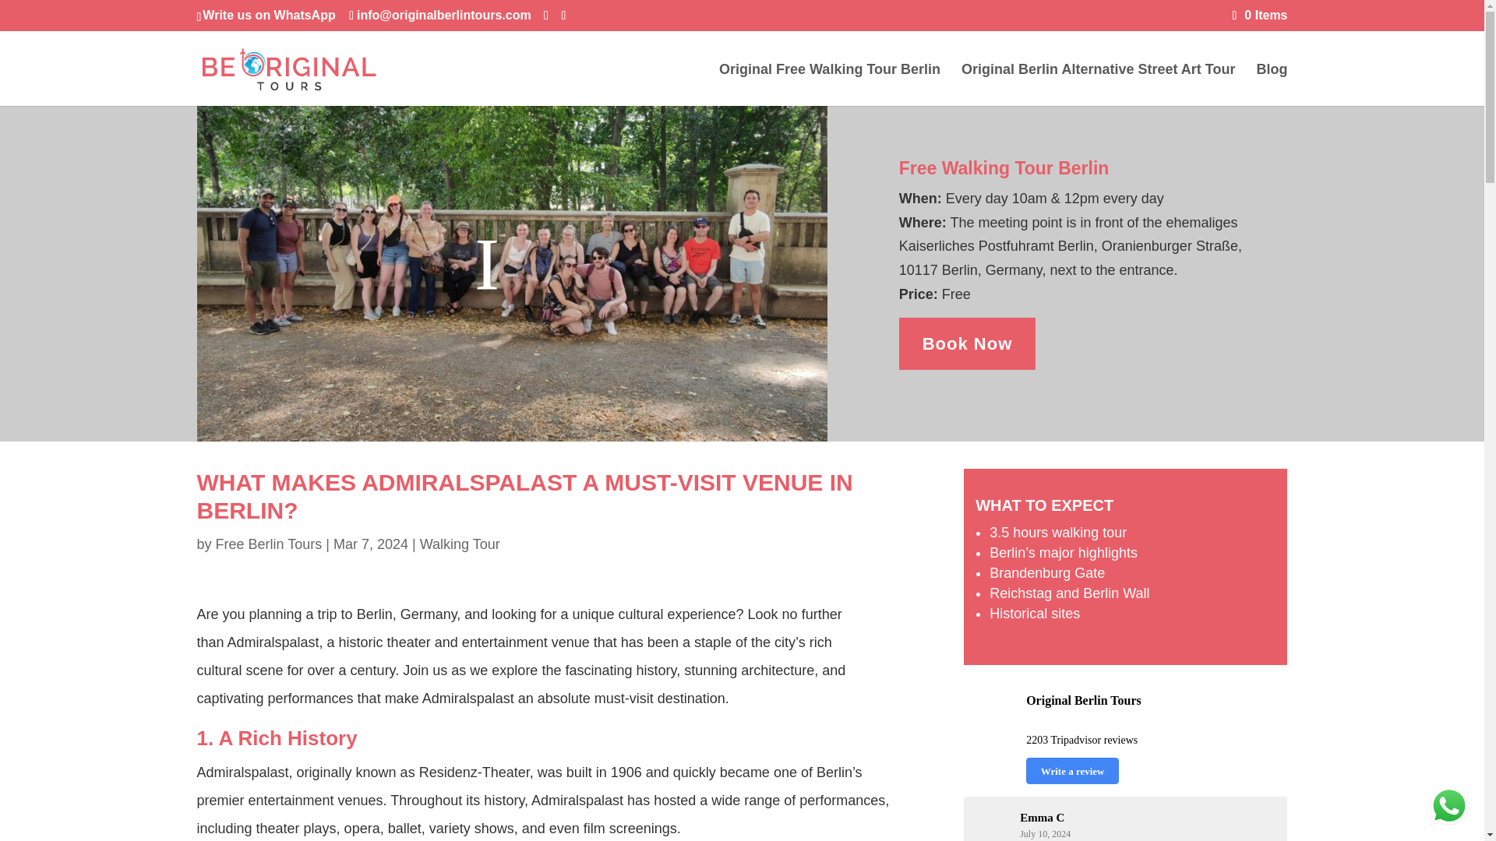 This screenshot has width=1496, height=841. Describe the element at coordinates (1099, 85) in the screenshot. I see `Original Berlin Alternative Street Art Tour` at that location.